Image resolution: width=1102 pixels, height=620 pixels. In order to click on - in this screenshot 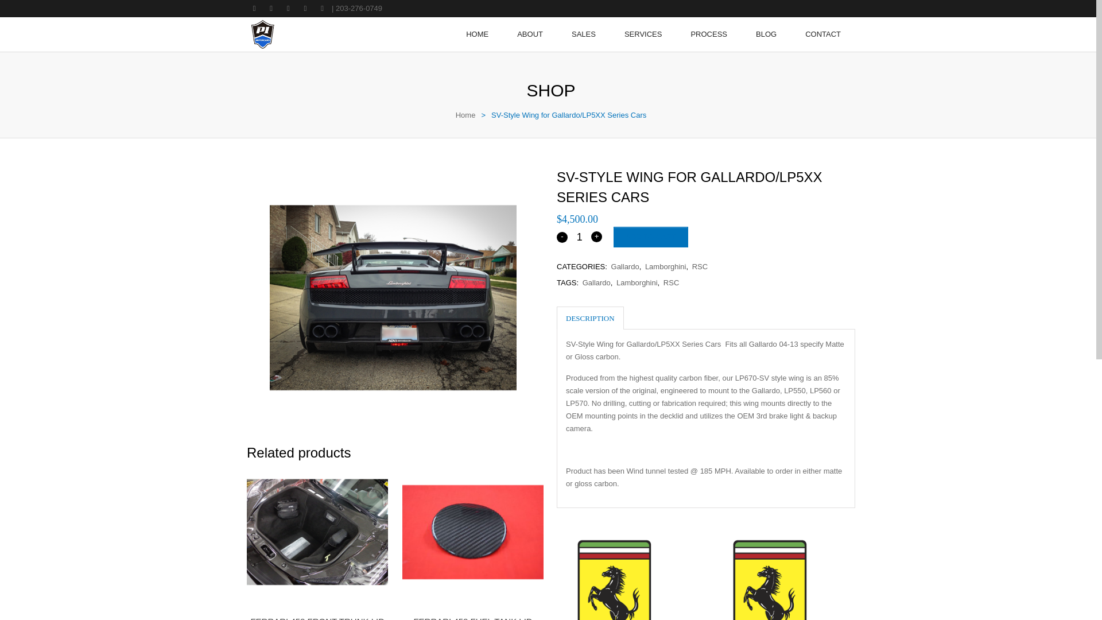, I will do `click(561, 237)`.